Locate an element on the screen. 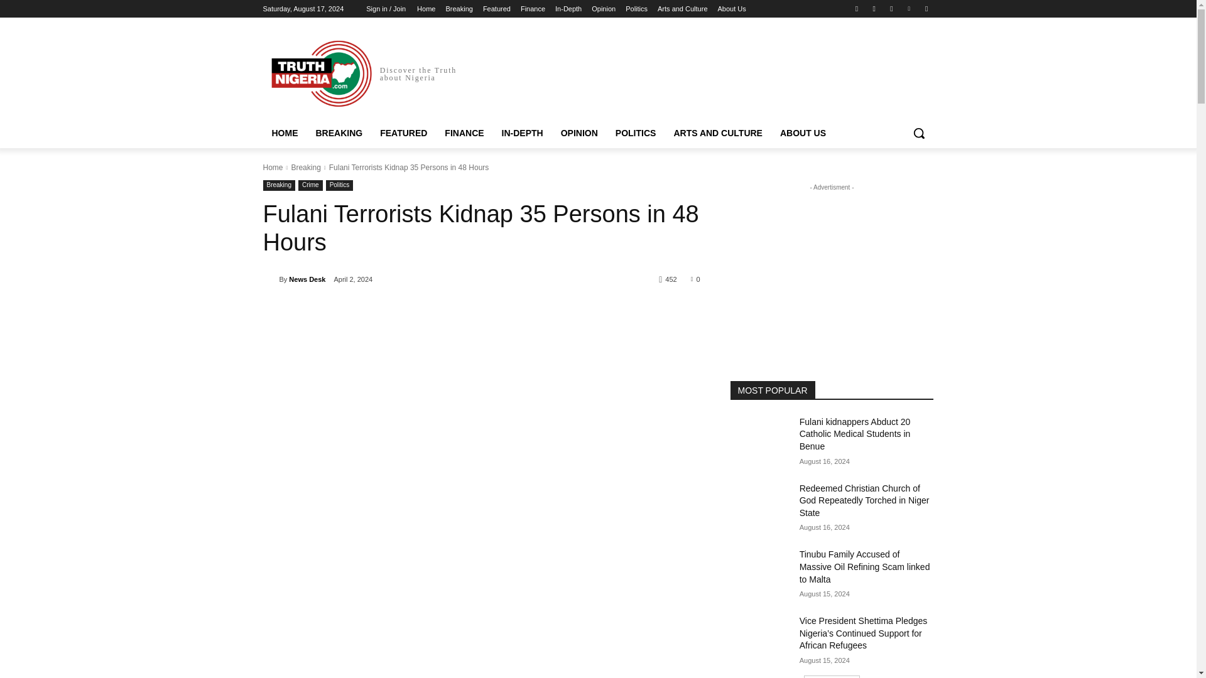 The height and width of the screenshot is (678, 1206). News Desk is located at coordinates (270, 279).